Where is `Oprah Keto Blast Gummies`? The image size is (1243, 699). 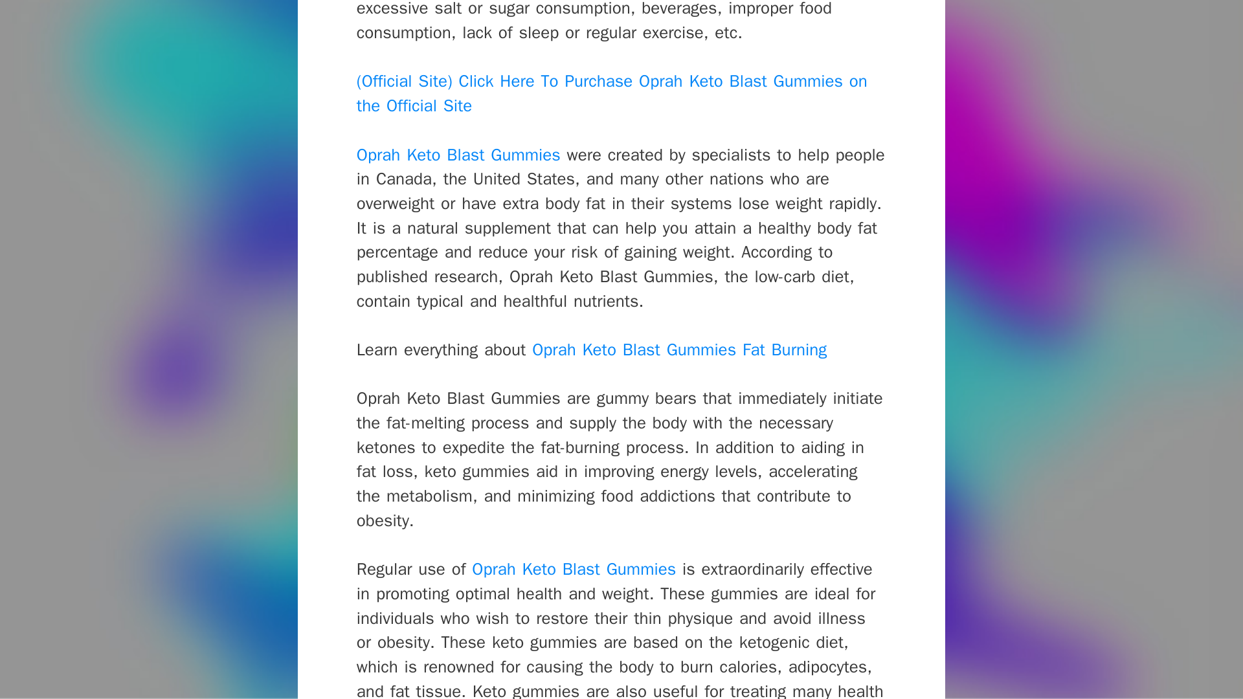
Oprah Keto Blast Gummies is located at coordinates (574, 569).